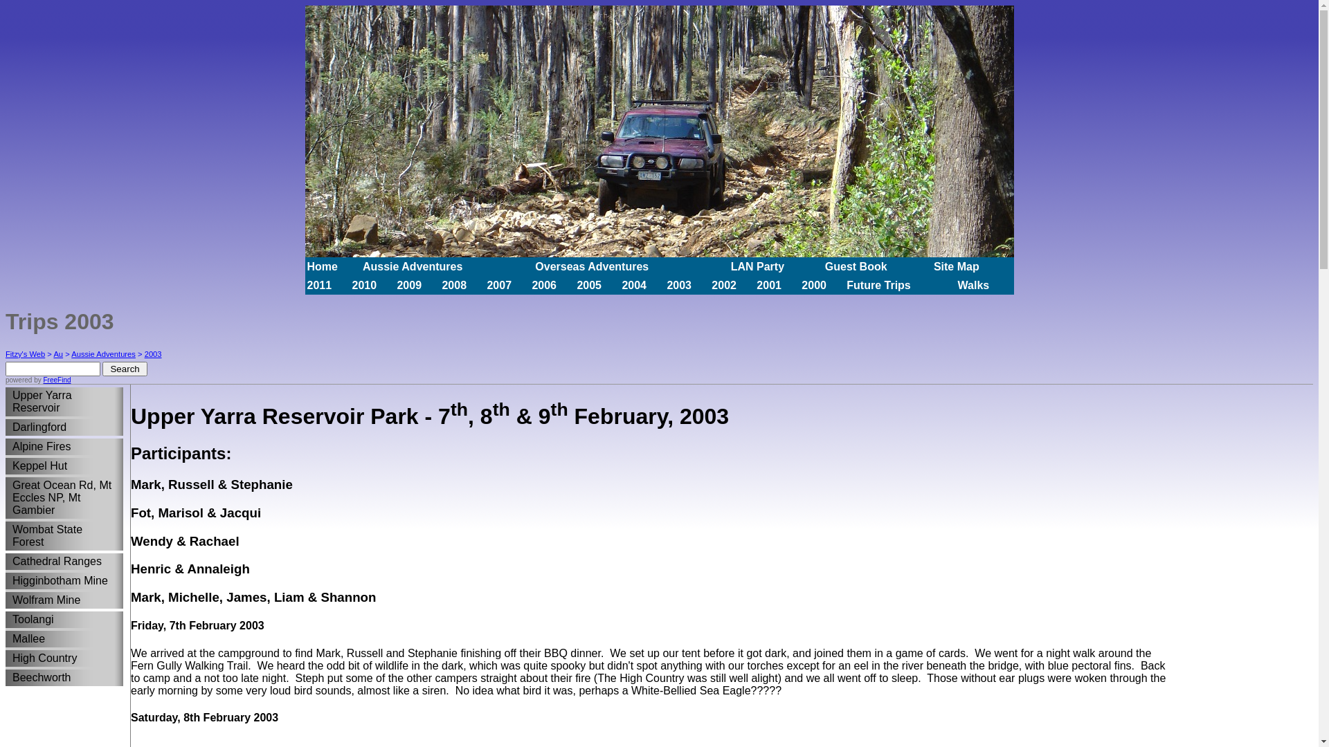 This screenshot has width=1329, height=747. Describe the element at coordinates (61, 427) in the screenshot. I see `Darlingford` at that location.